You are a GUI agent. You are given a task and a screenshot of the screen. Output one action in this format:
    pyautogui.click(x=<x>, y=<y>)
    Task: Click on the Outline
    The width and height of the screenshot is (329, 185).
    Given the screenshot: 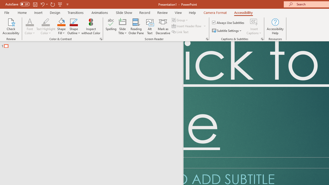 What is the action you would take?
    pyautogui.click(x=94, y=45)
    